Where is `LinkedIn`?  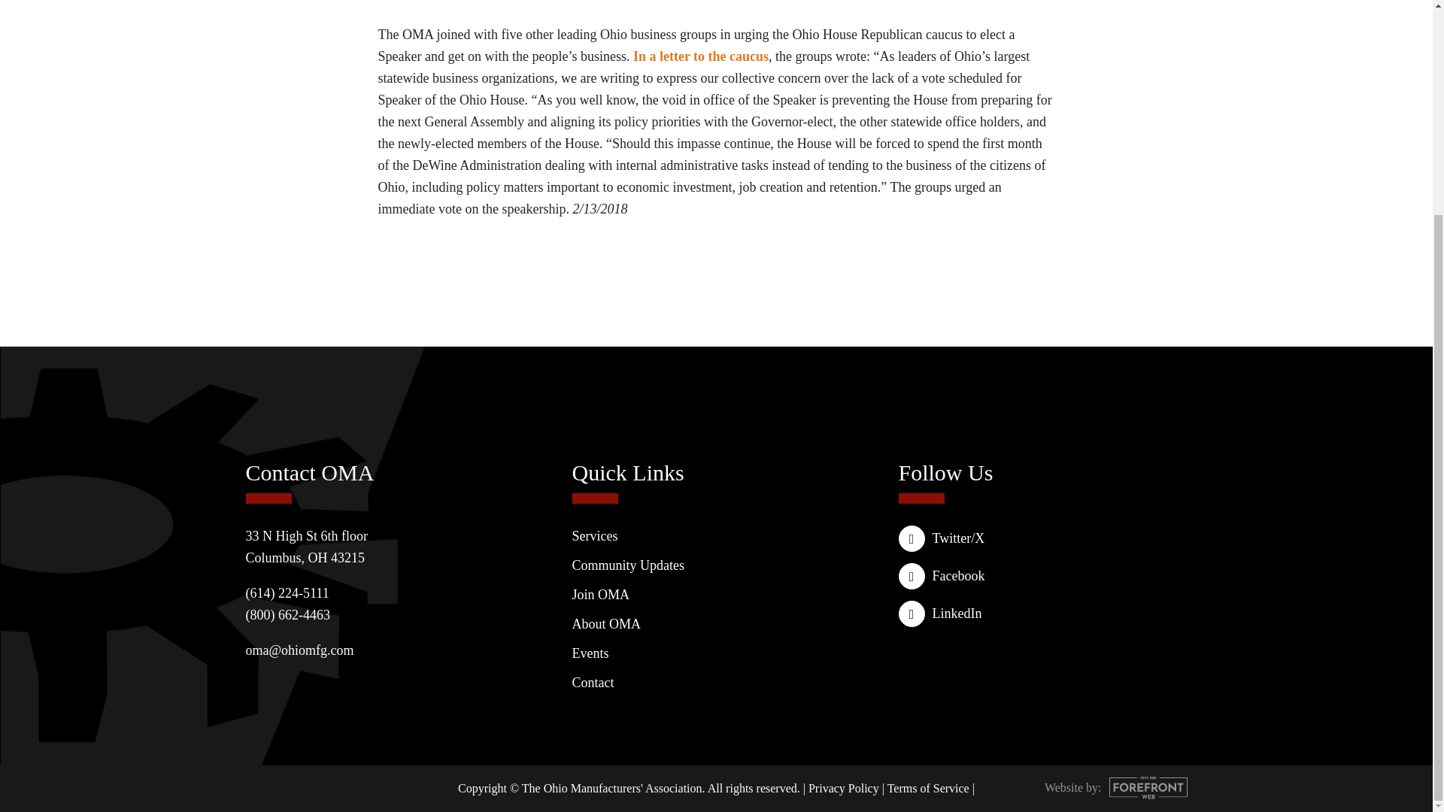 LinkedIn is located at coordinates (1042, 614).